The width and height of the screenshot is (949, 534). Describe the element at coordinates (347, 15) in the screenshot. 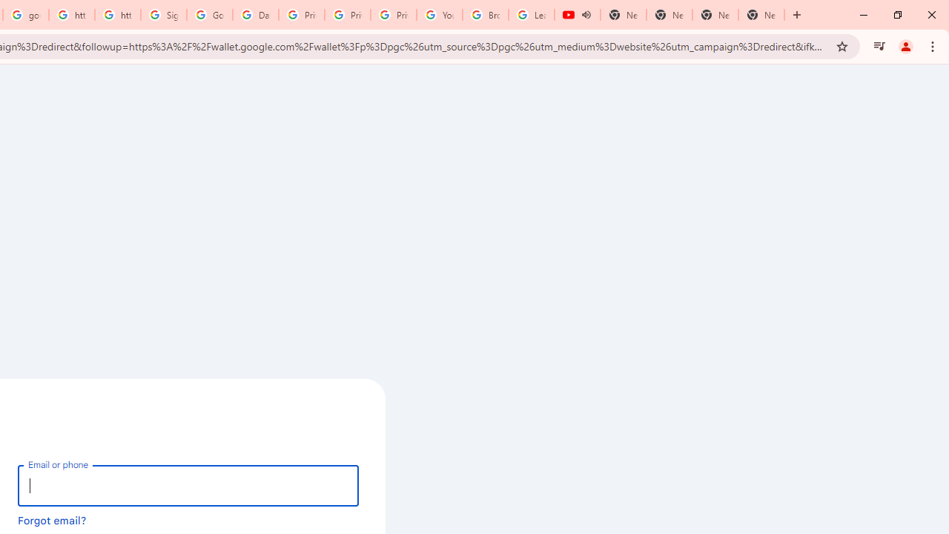

I see `Privacy Help Center - Policies Help` at that location.